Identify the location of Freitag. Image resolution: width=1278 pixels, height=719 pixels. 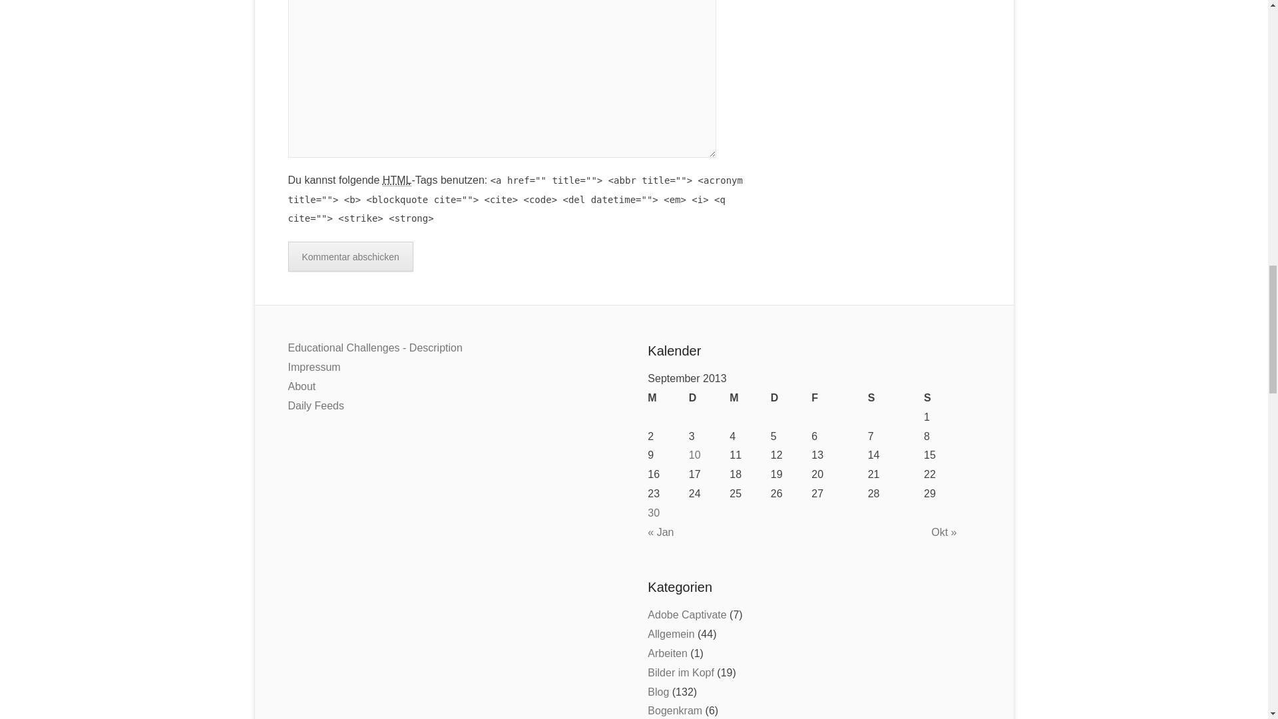
(839, 398).